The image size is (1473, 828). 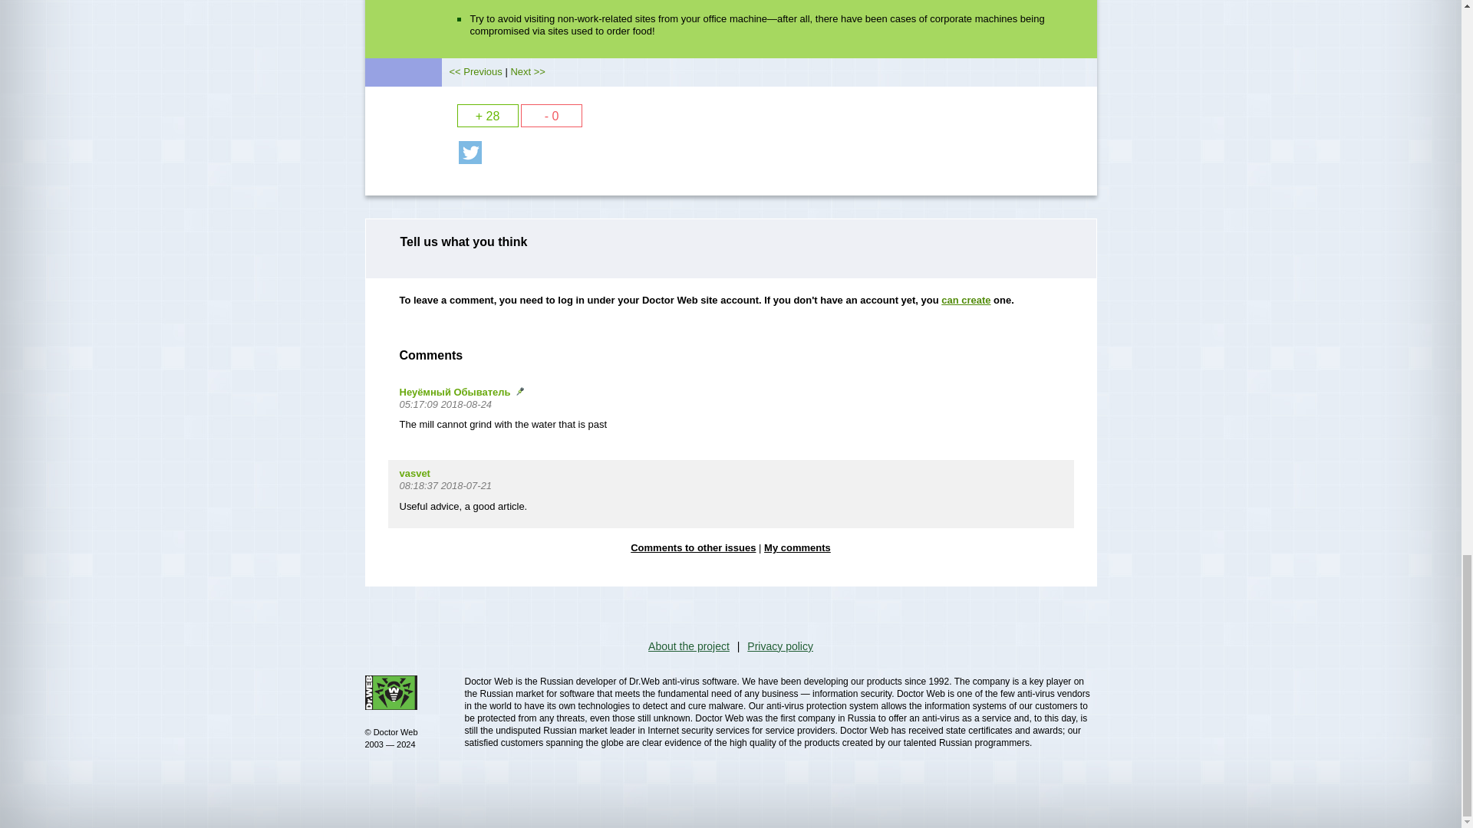 What do you see at coordinates (470, 152) in the screenshot?
I see `Shared 15 times` at bounding box center [470, 152].